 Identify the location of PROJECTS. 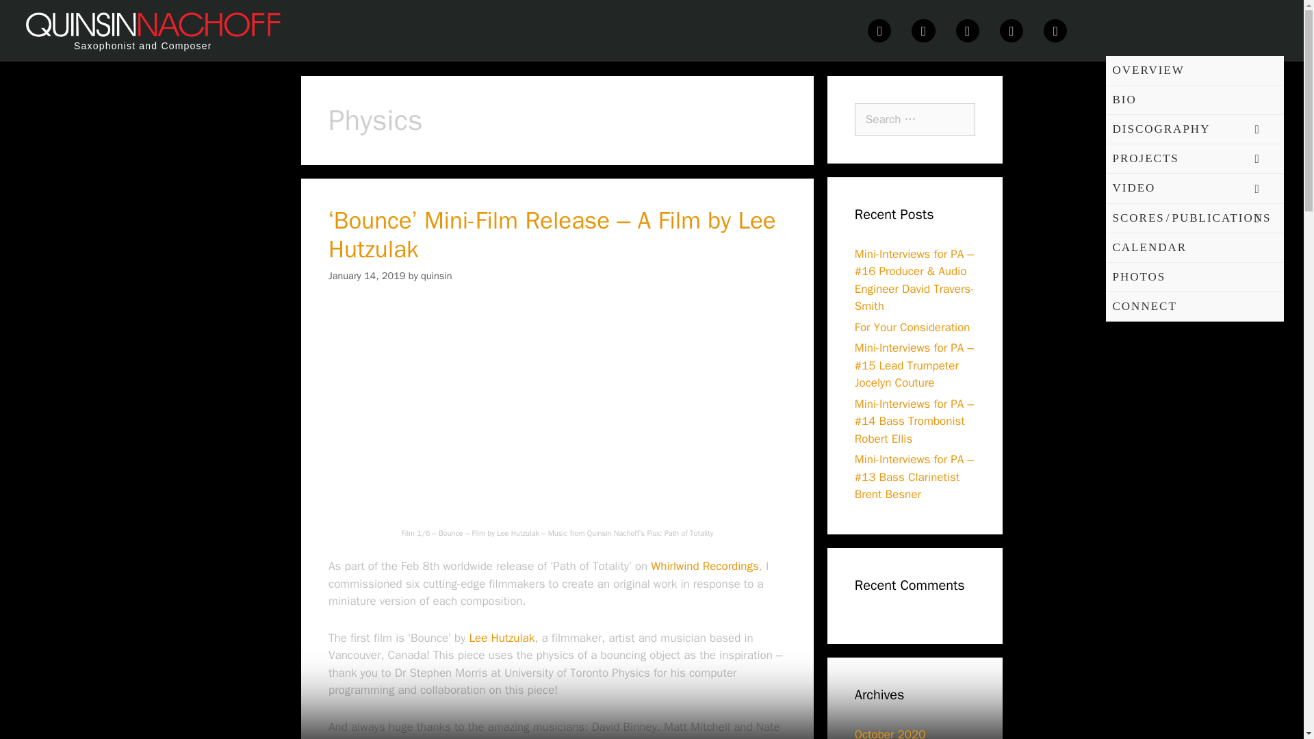
(1195, 159).